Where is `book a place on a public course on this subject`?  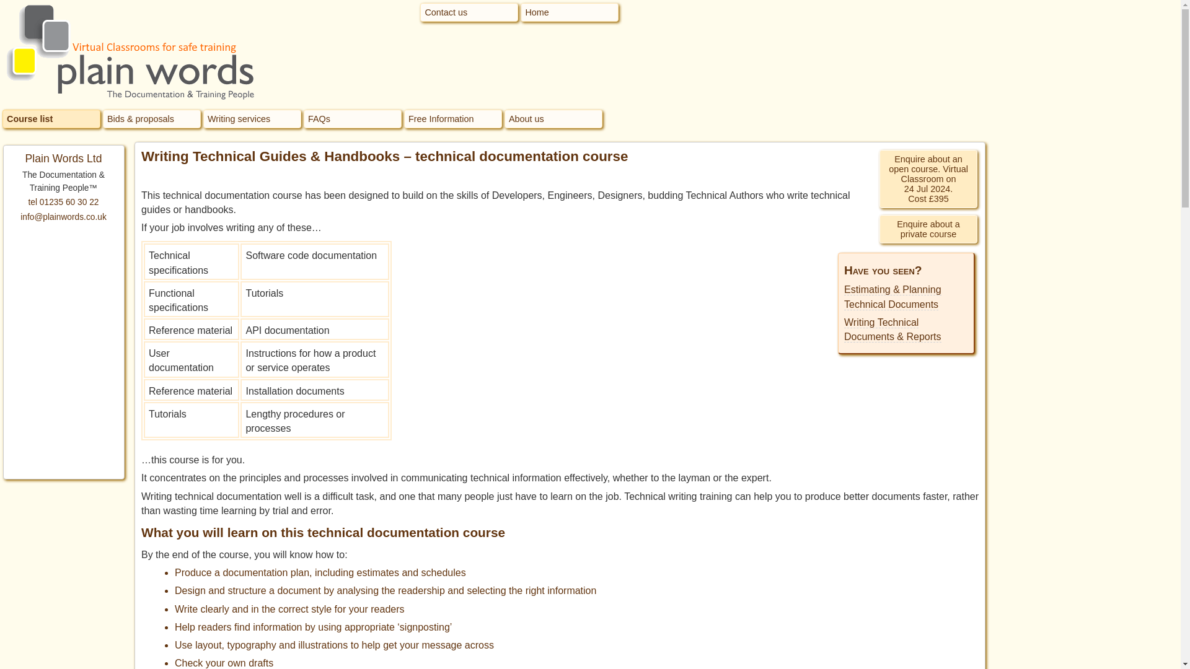 book a place on a public course on this subject is located at coordinates (928, 178).